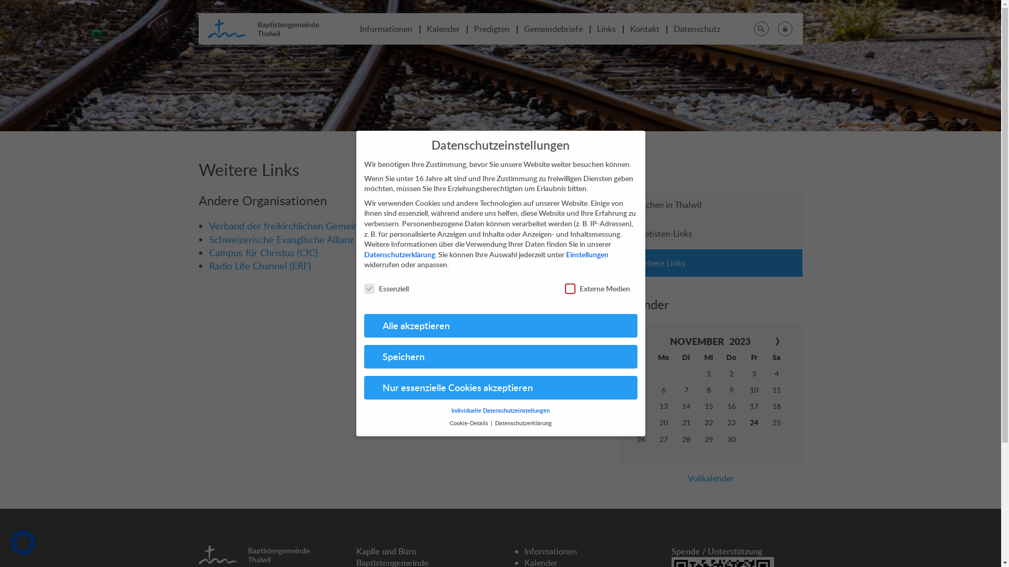 The width and height of the screenshot is (1009, 567). I want to click on Schweizerische Evanglische Allianz (SEA), so click(294, 239).